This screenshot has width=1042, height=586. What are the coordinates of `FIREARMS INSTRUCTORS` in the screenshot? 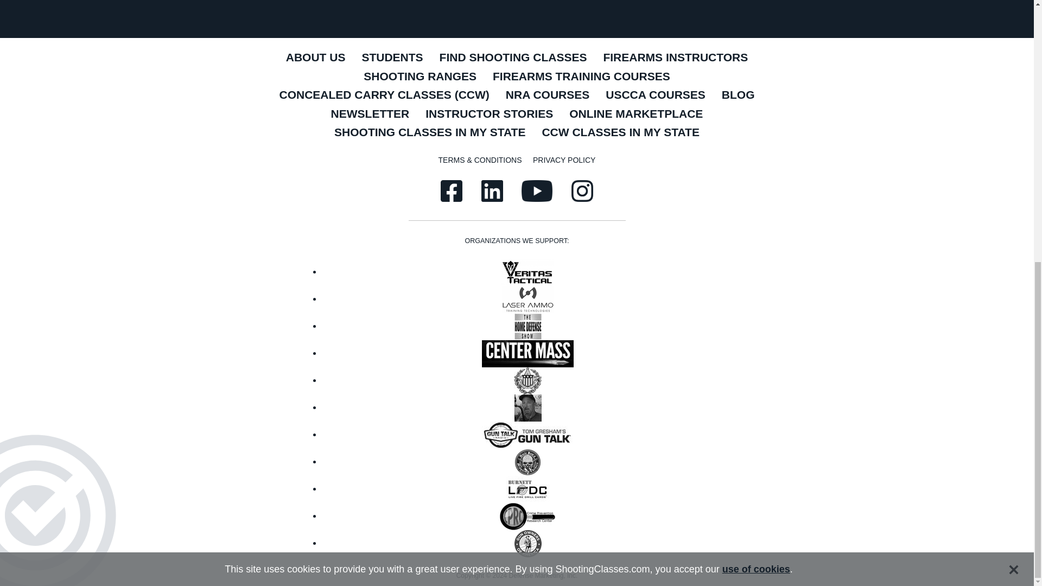 It's located at (675, 58).